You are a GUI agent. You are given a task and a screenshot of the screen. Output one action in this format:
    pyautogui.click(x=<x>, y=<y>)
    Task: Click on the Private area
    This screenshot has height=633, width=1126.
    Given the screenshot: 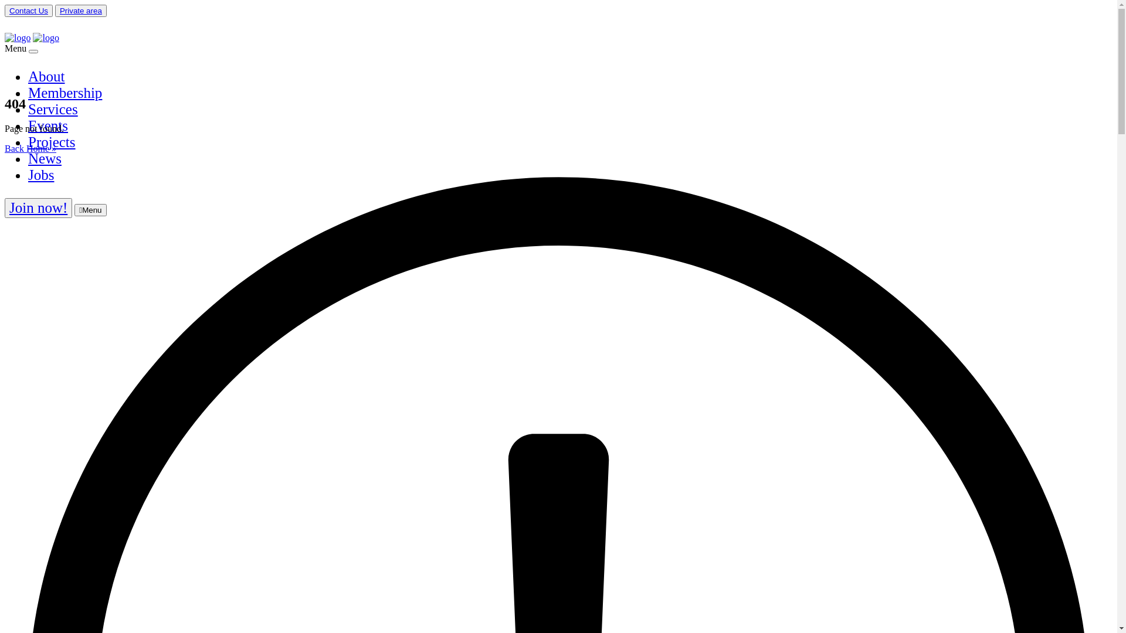 What is the action you would take?
    pyautogui.click(x=81, y=11)
    